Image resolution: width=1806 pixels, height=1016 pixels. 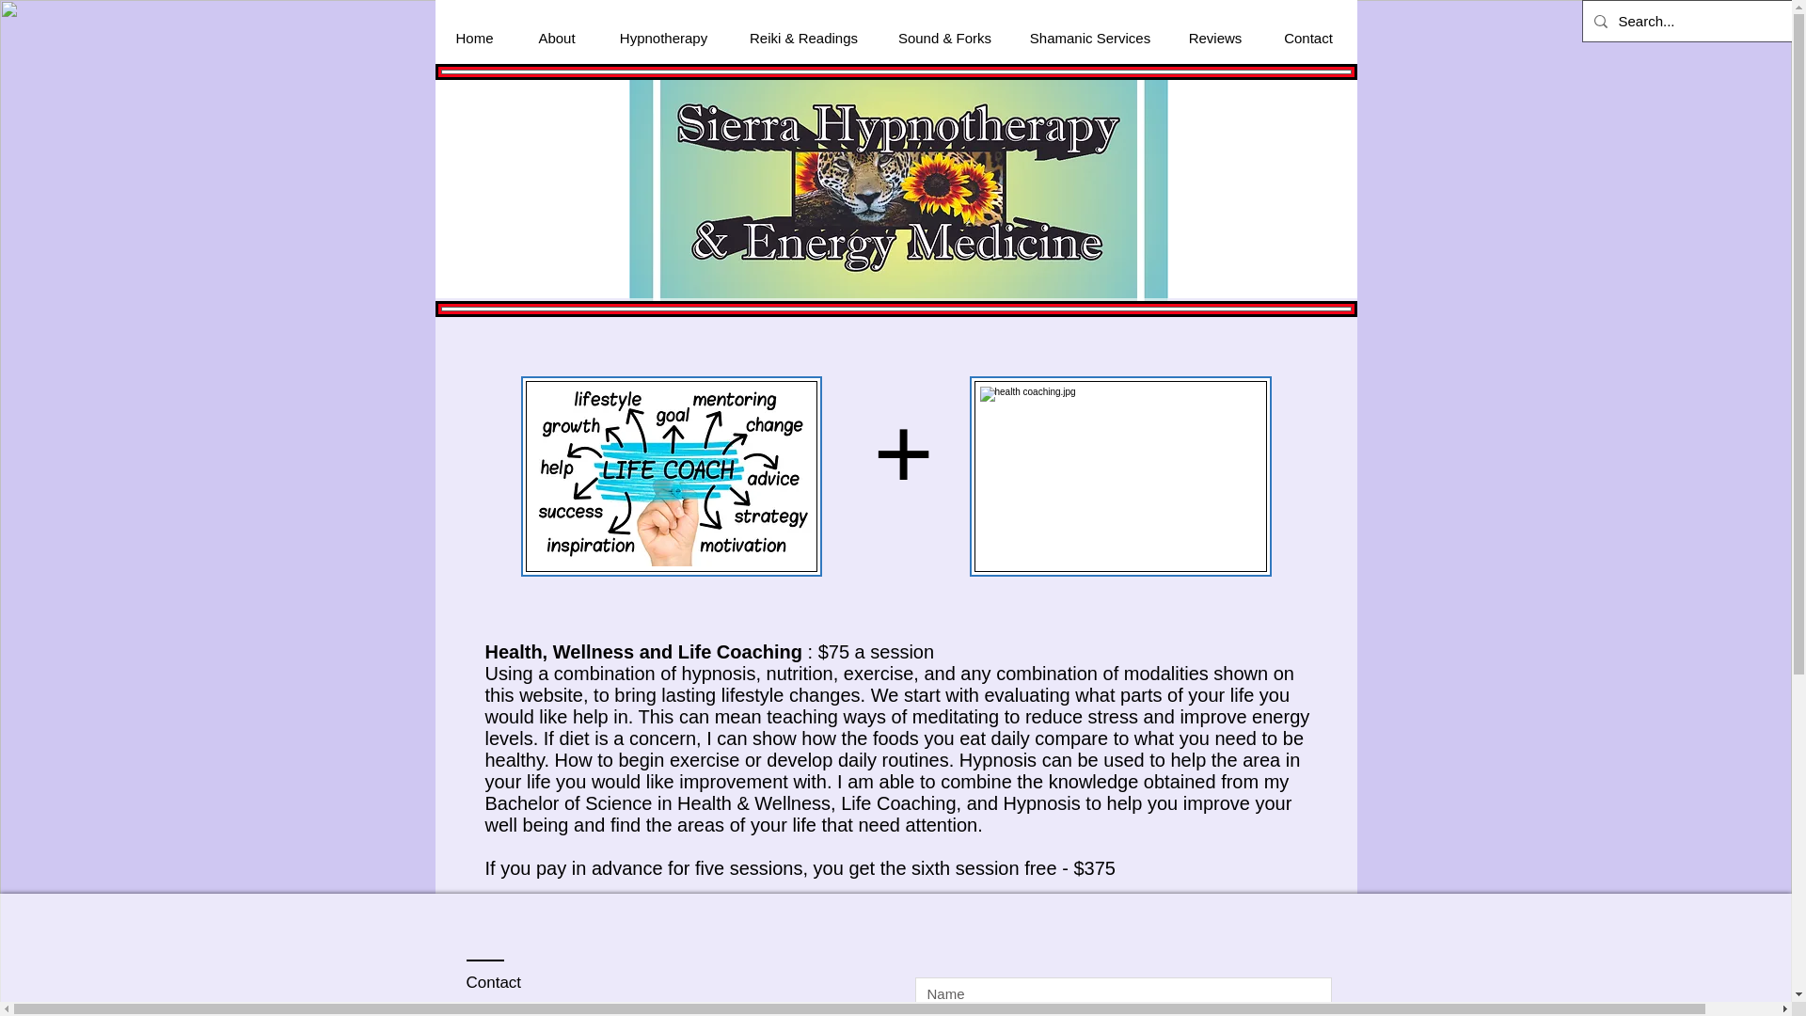 I want to click on Hypnotherapy, so click(x=663, y=38).